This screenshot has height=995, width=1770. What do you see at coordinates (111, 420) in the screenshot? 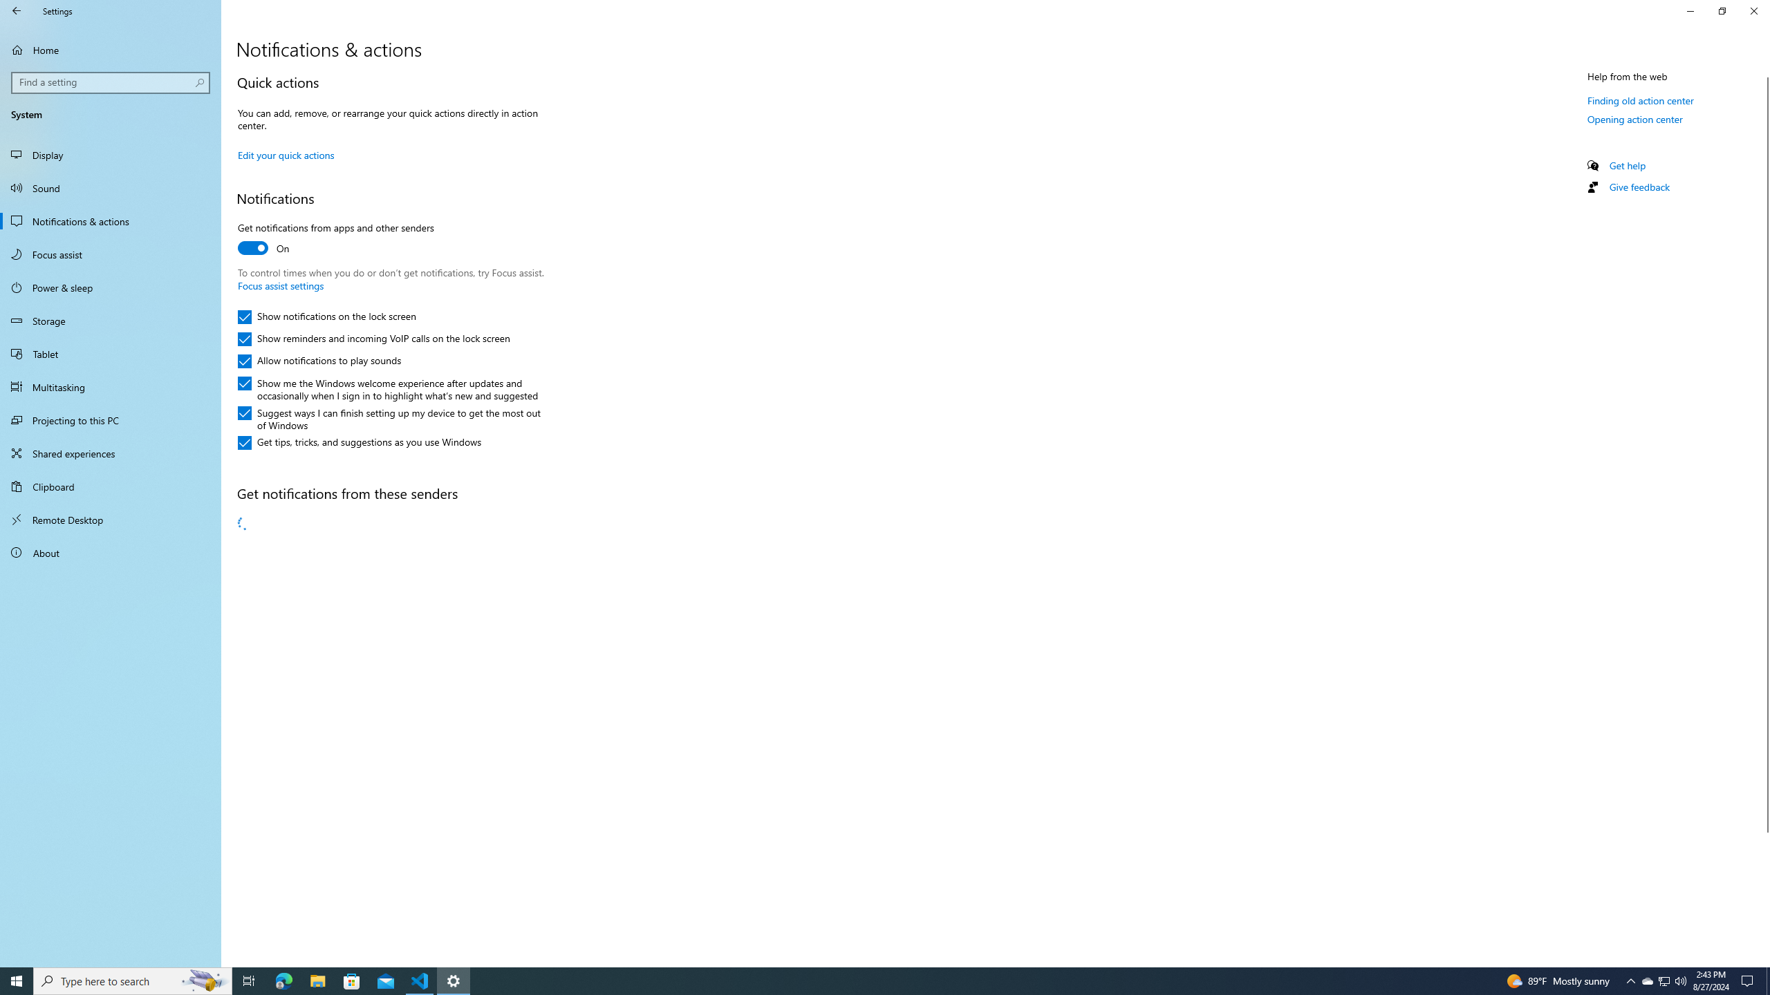
I see `Projecting to this PC` at bounding box center [111, 420].